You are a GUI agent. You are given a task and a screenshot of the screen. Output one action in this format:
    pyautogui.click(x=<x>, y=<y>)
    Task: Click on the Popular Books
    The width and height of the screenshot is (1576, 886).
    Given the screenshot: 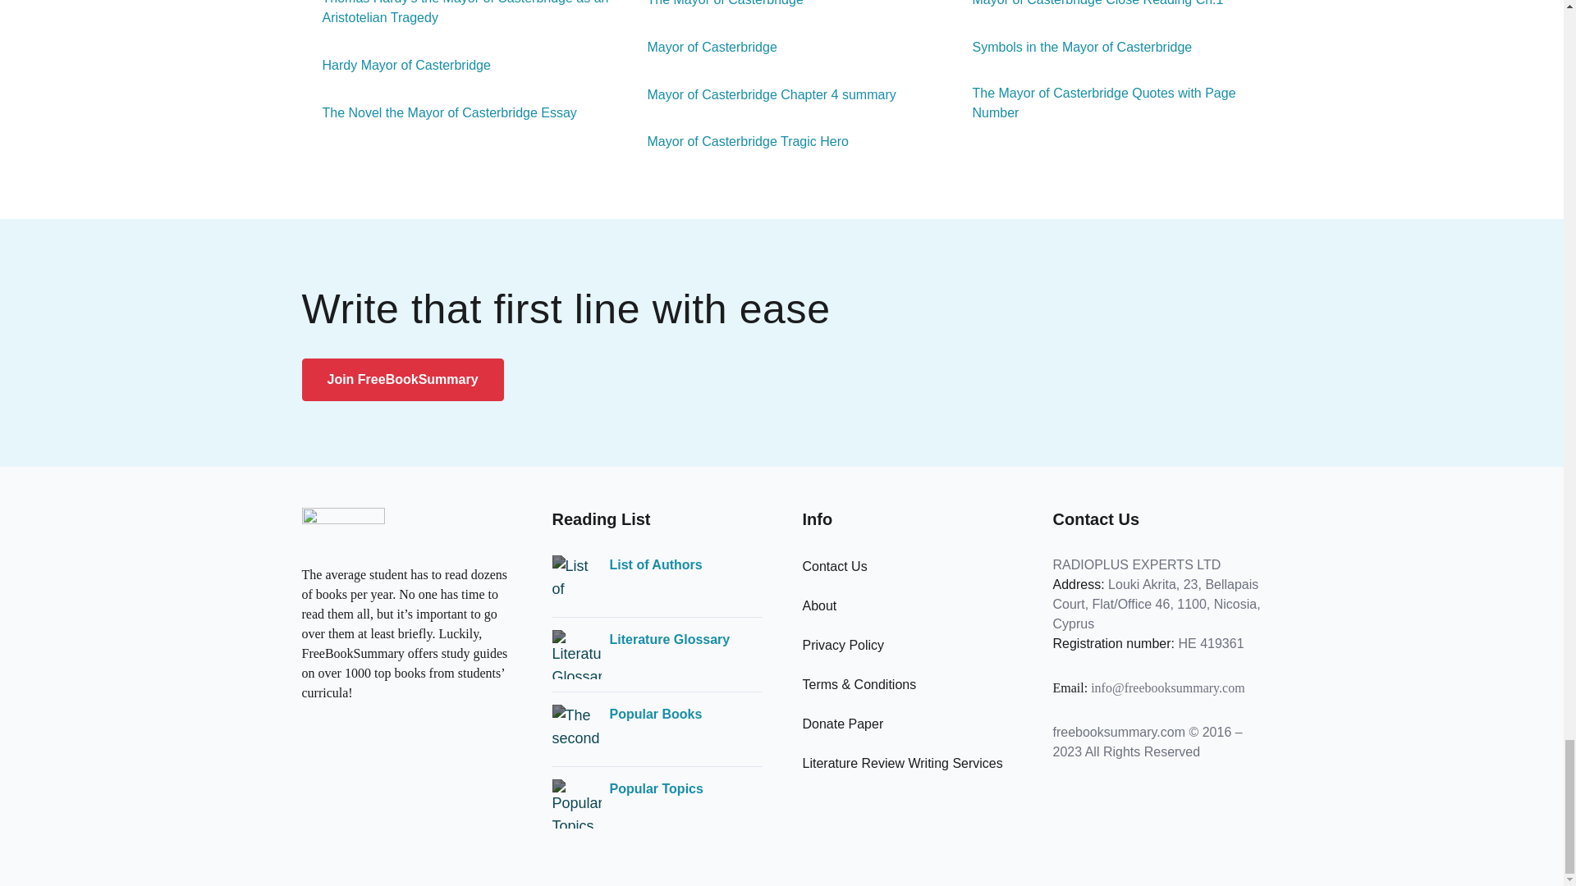 What is the action you would take?
    pyautogui.click(x=655, y=714)
    